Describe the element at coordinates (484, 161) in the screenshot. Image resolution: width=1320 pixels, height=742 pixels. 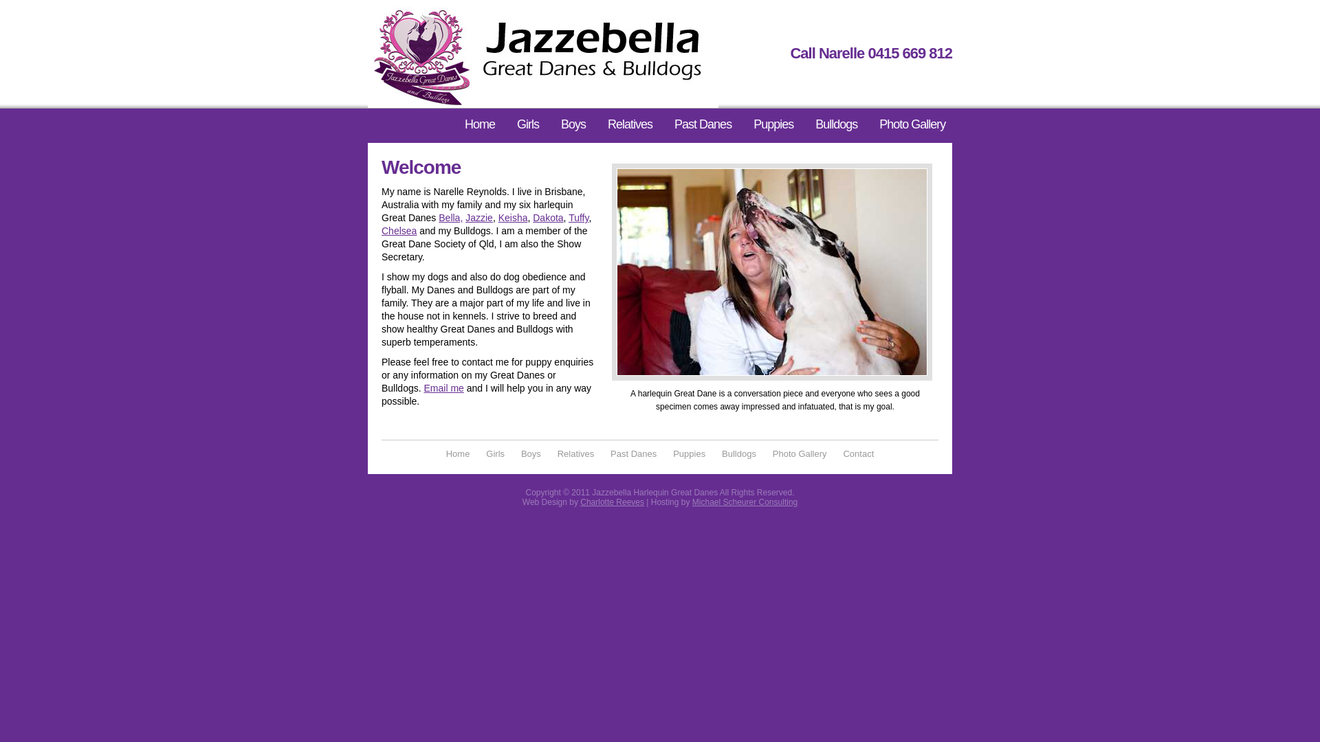
I see `Contact` at that location.